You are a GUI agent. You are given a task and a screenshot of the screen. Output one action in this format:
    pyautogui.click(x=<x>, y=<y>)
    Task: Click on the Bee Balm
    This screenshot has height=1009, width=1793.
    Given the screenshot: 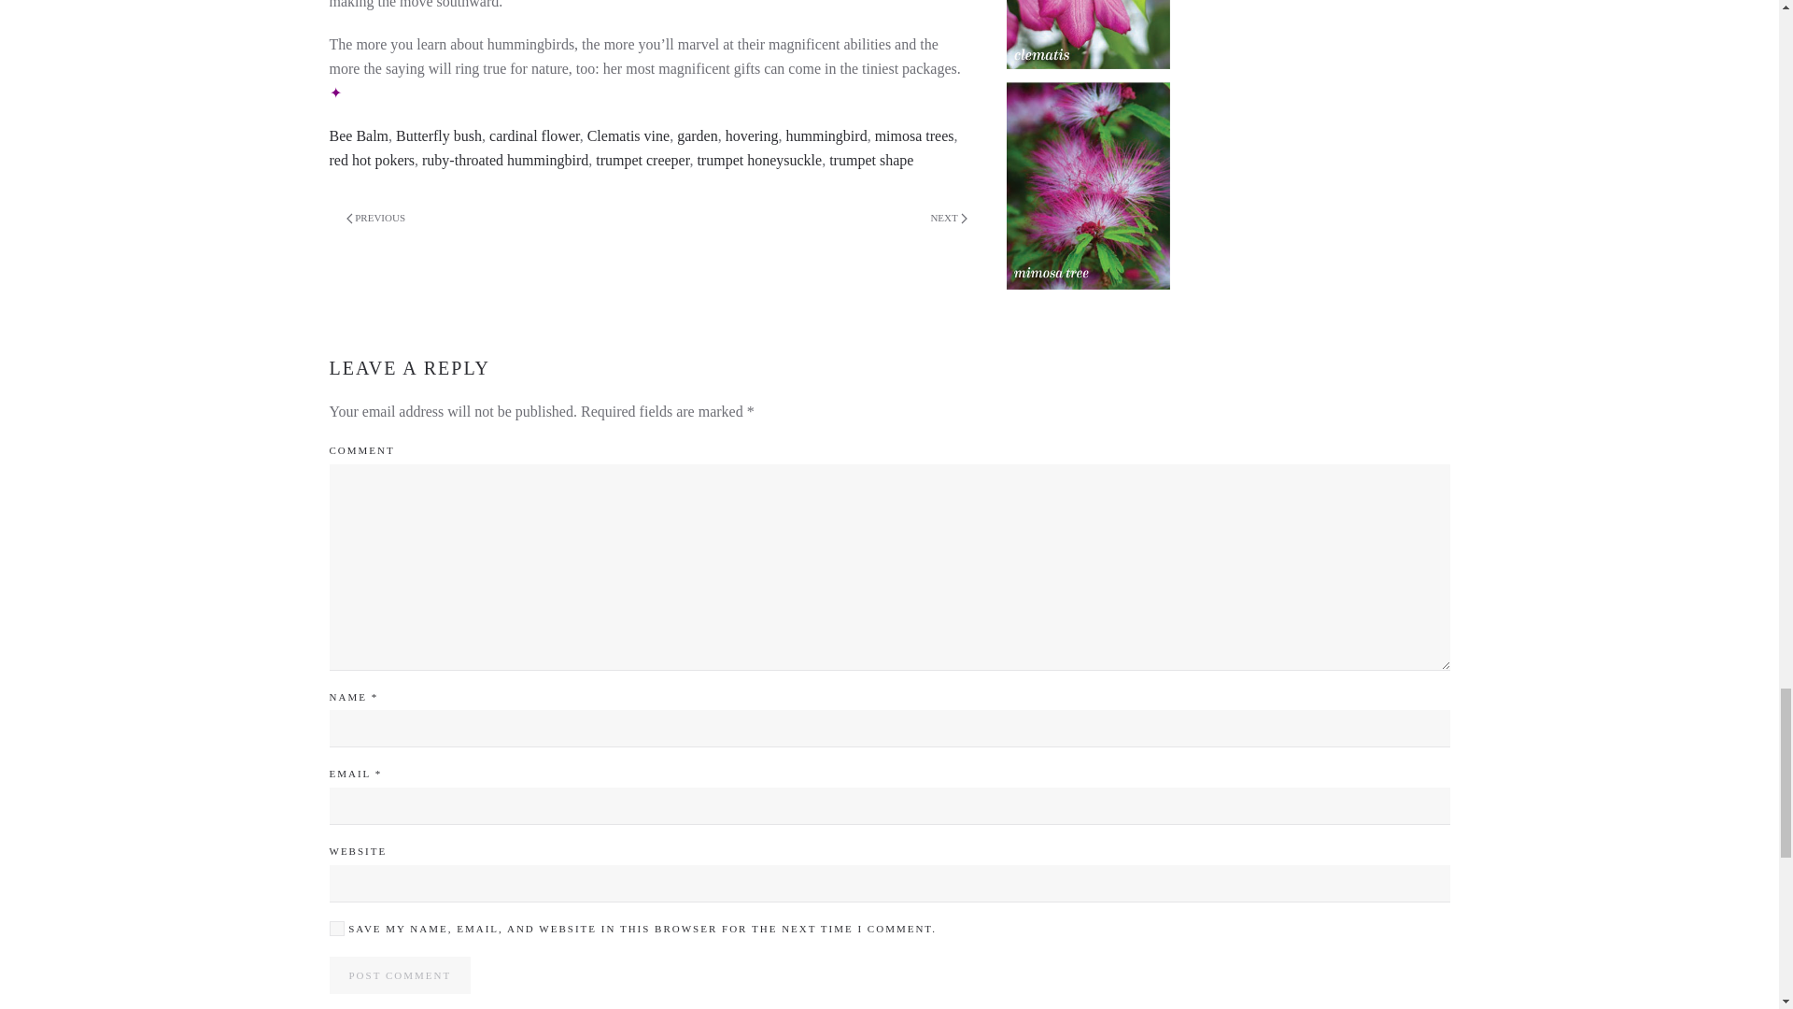 What is the action you would take?
    pyautogui.click(x=359, y=136)
    